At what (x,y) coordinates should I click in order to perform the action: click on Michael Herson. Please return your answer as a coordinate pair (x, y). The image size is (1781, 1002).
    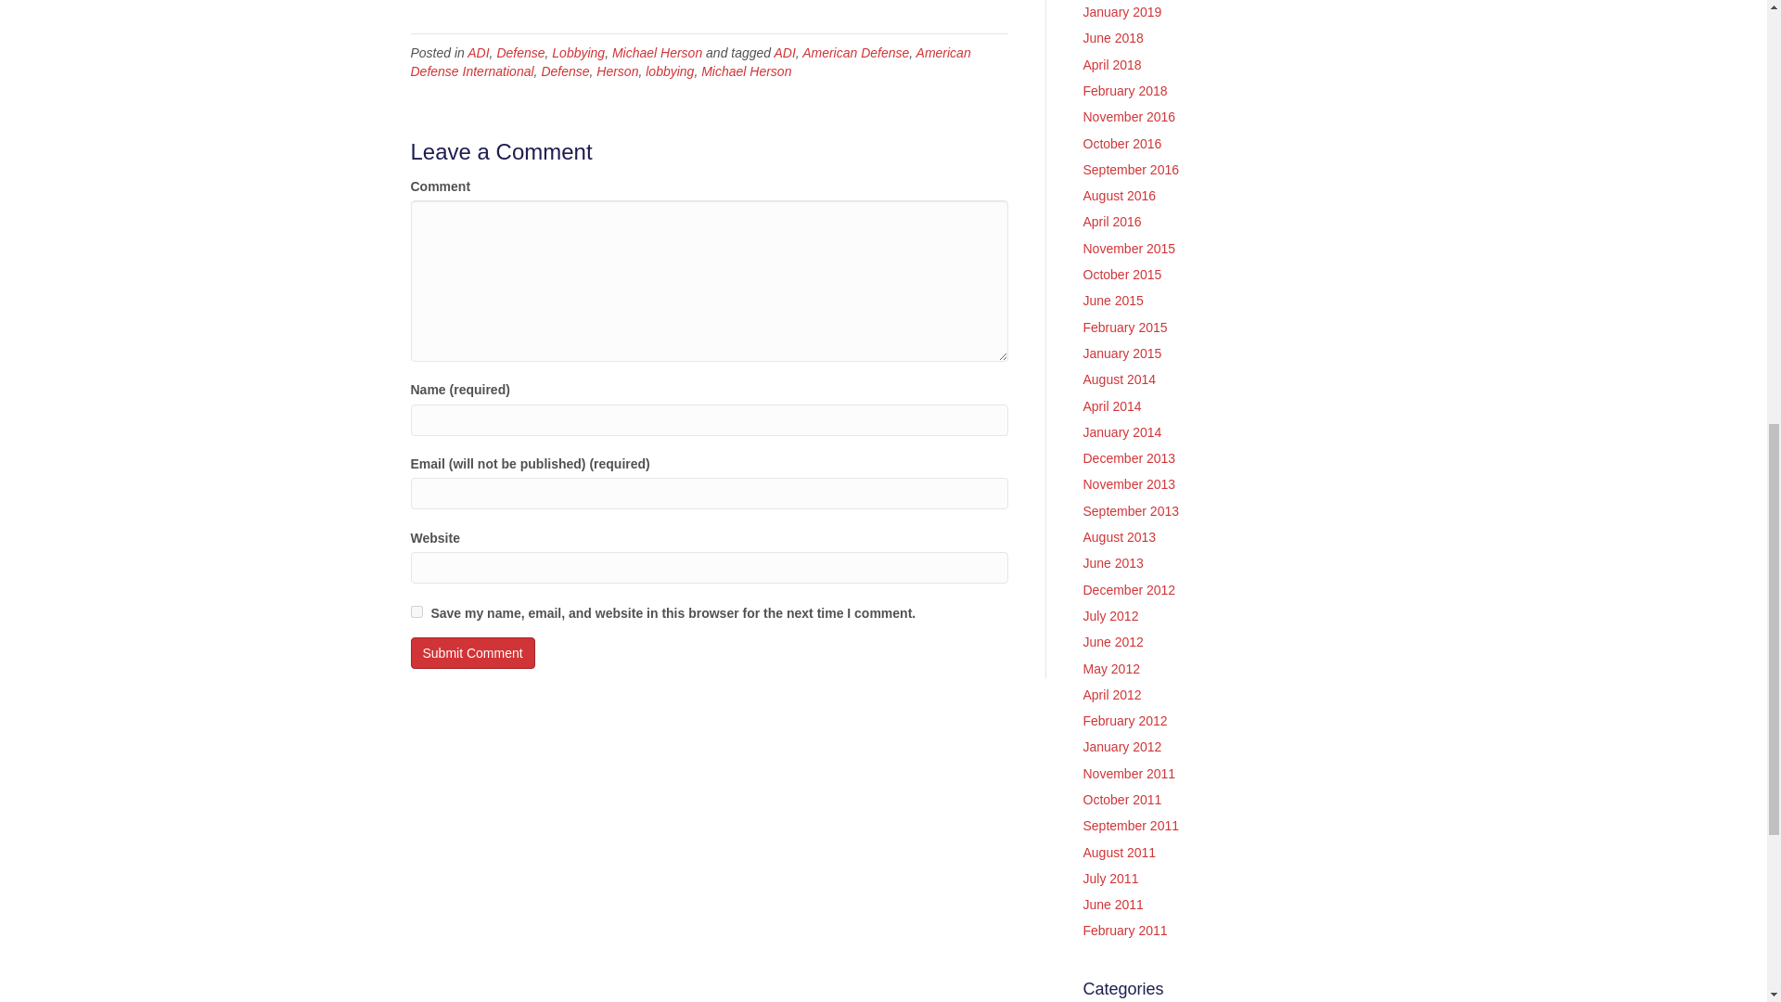
    Looking at the image, I should click on (657, 52).